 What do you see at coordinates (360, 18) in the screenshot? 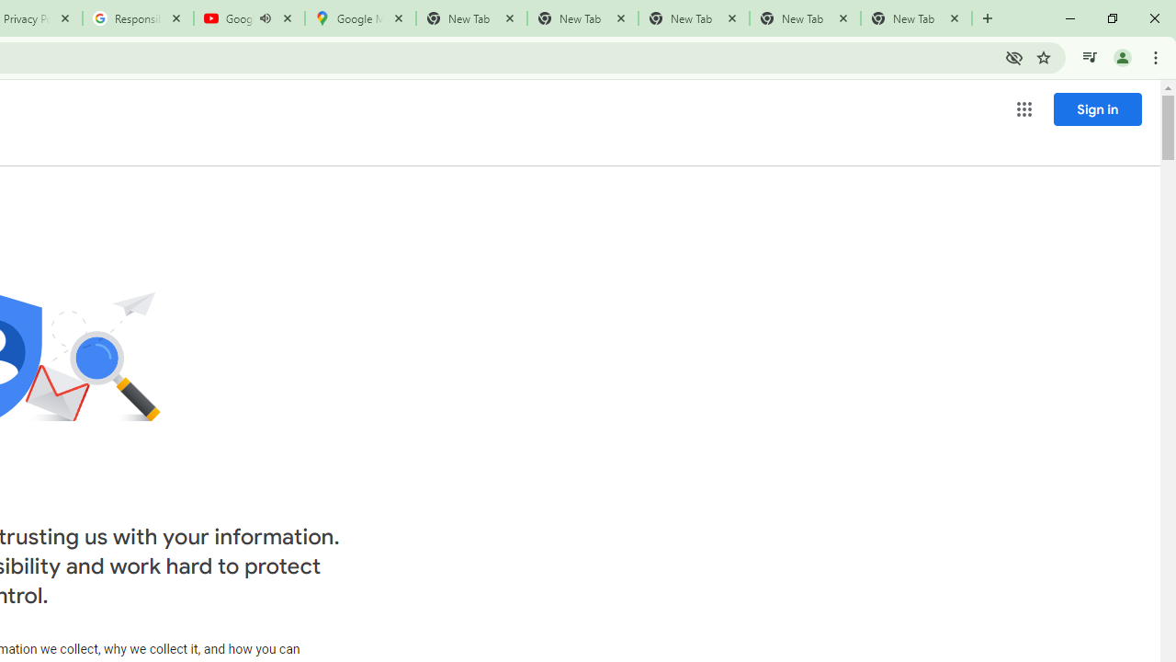
I see `Google Maps` at bounding box center [360, 18].